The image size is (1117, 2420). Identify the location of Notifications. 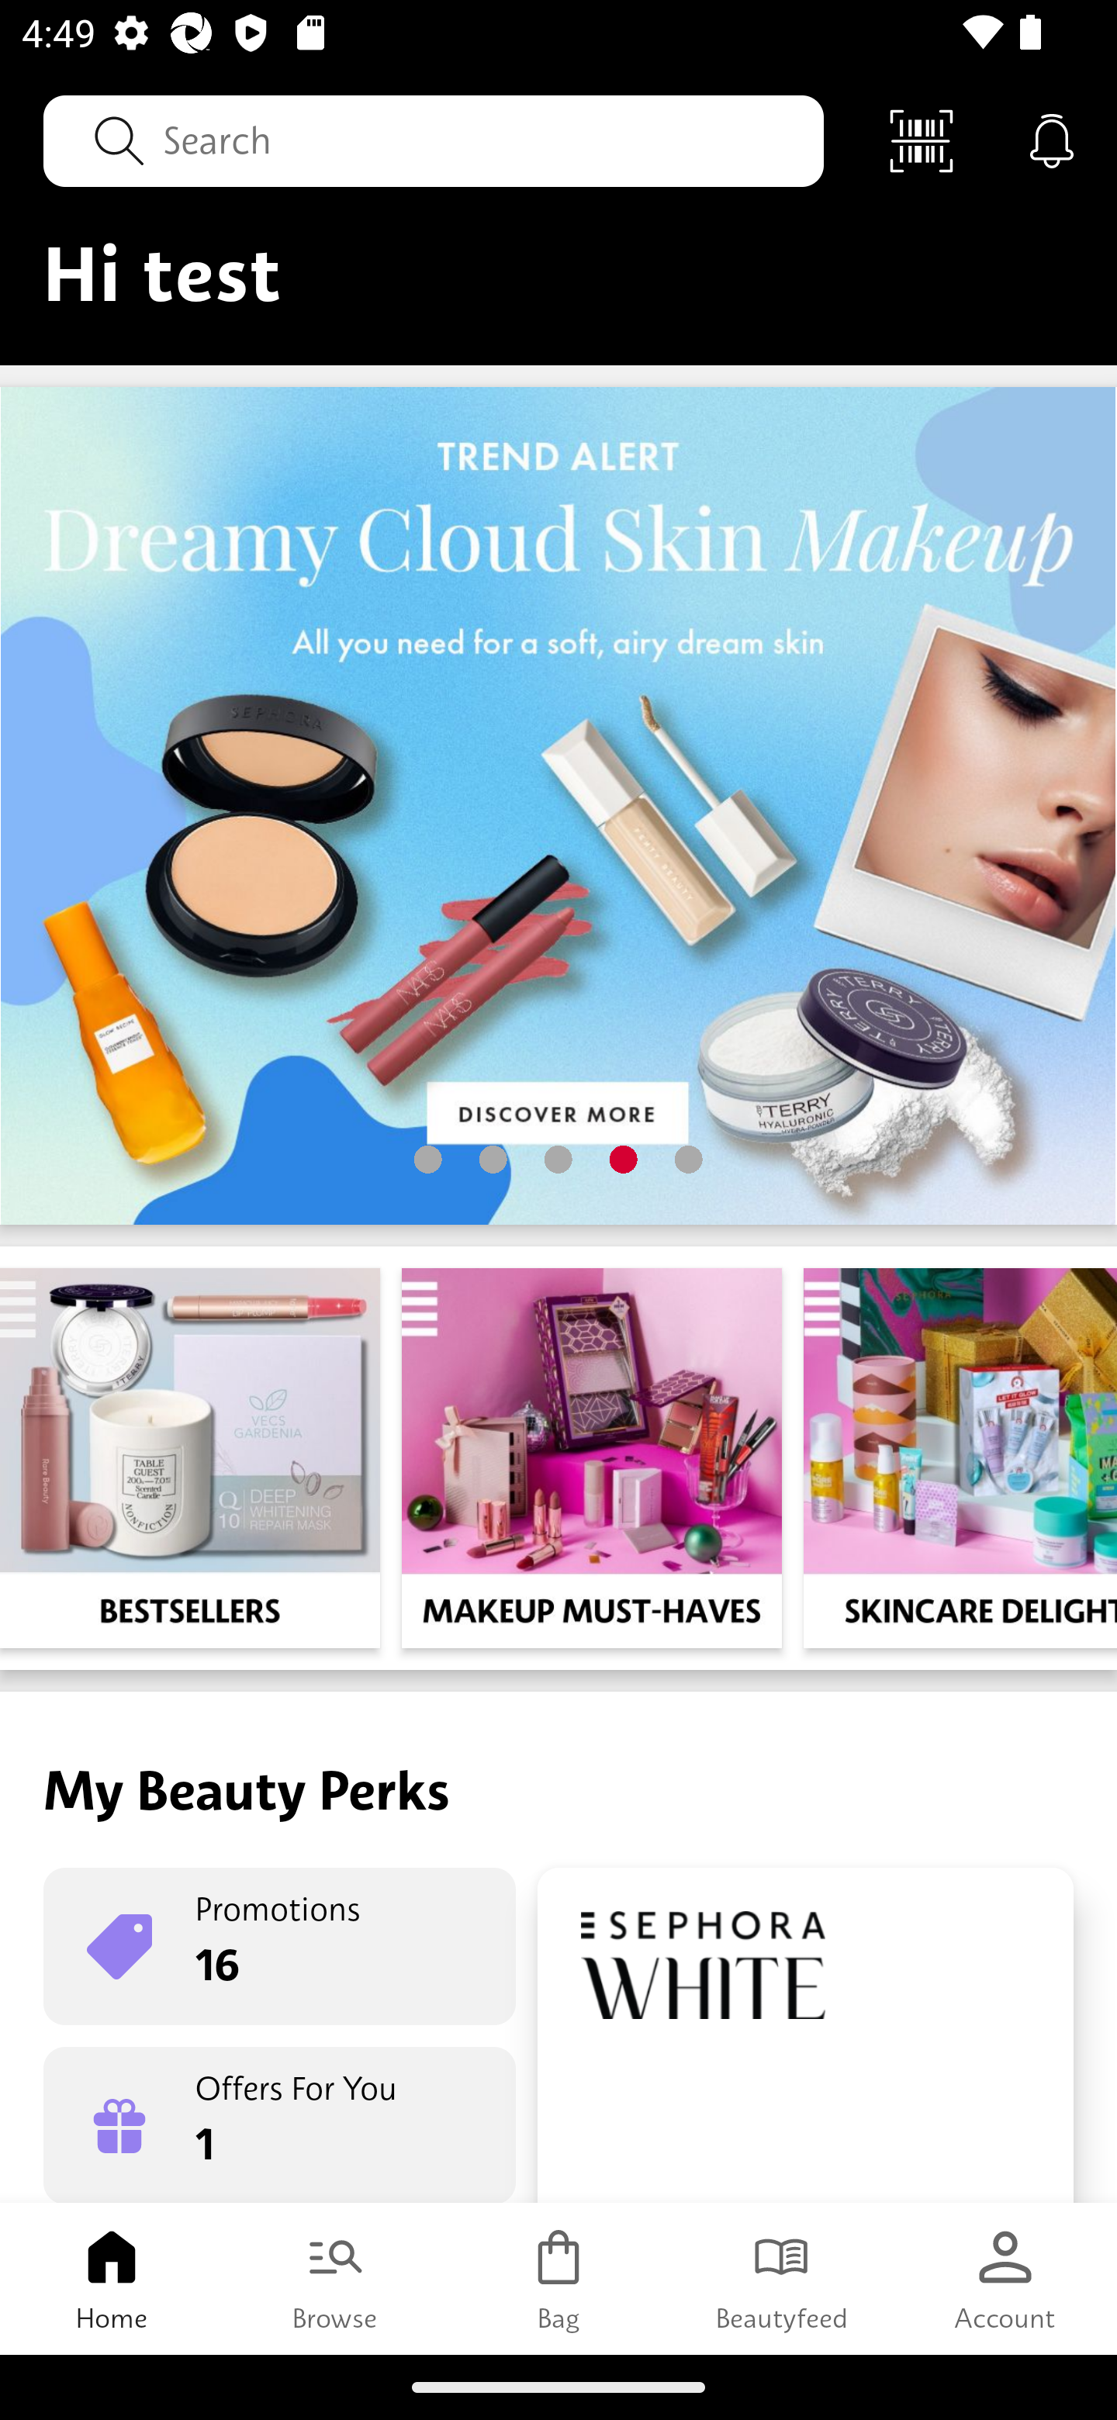
(1052, 140).